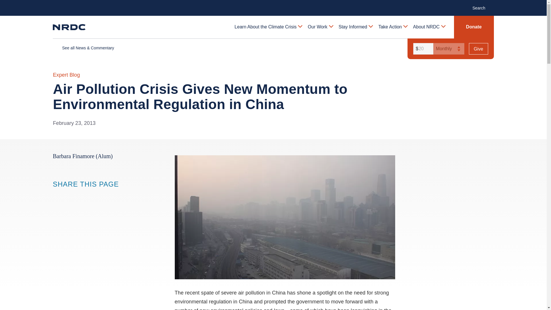  Describe the element at coordinates (393, 27) in the screenshot. I see `Take Action` at that location.